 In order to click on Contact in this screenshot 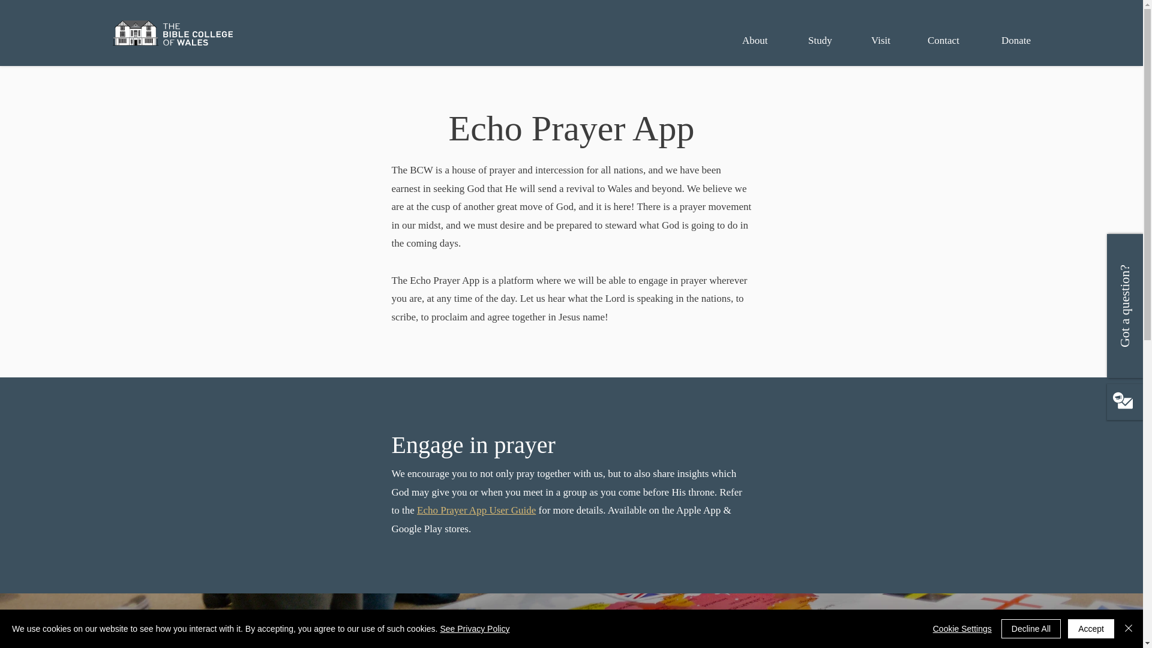, I will do `click(955, 40)`.